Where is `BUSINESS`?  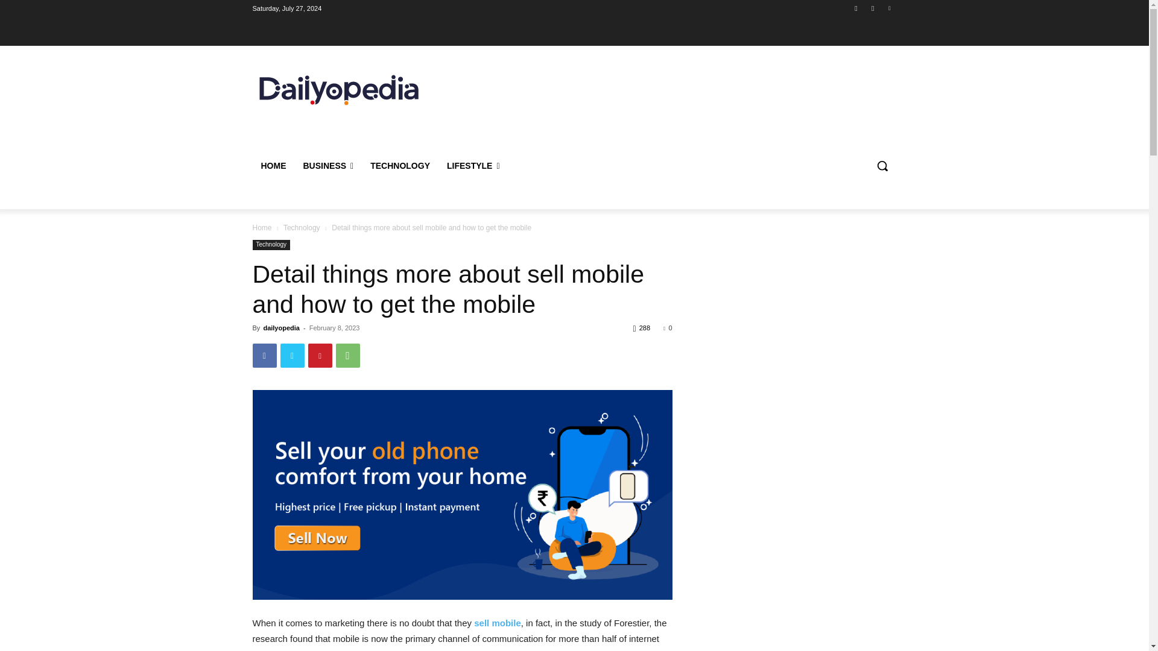
BUSINESS is located at coordinates (327, 165).